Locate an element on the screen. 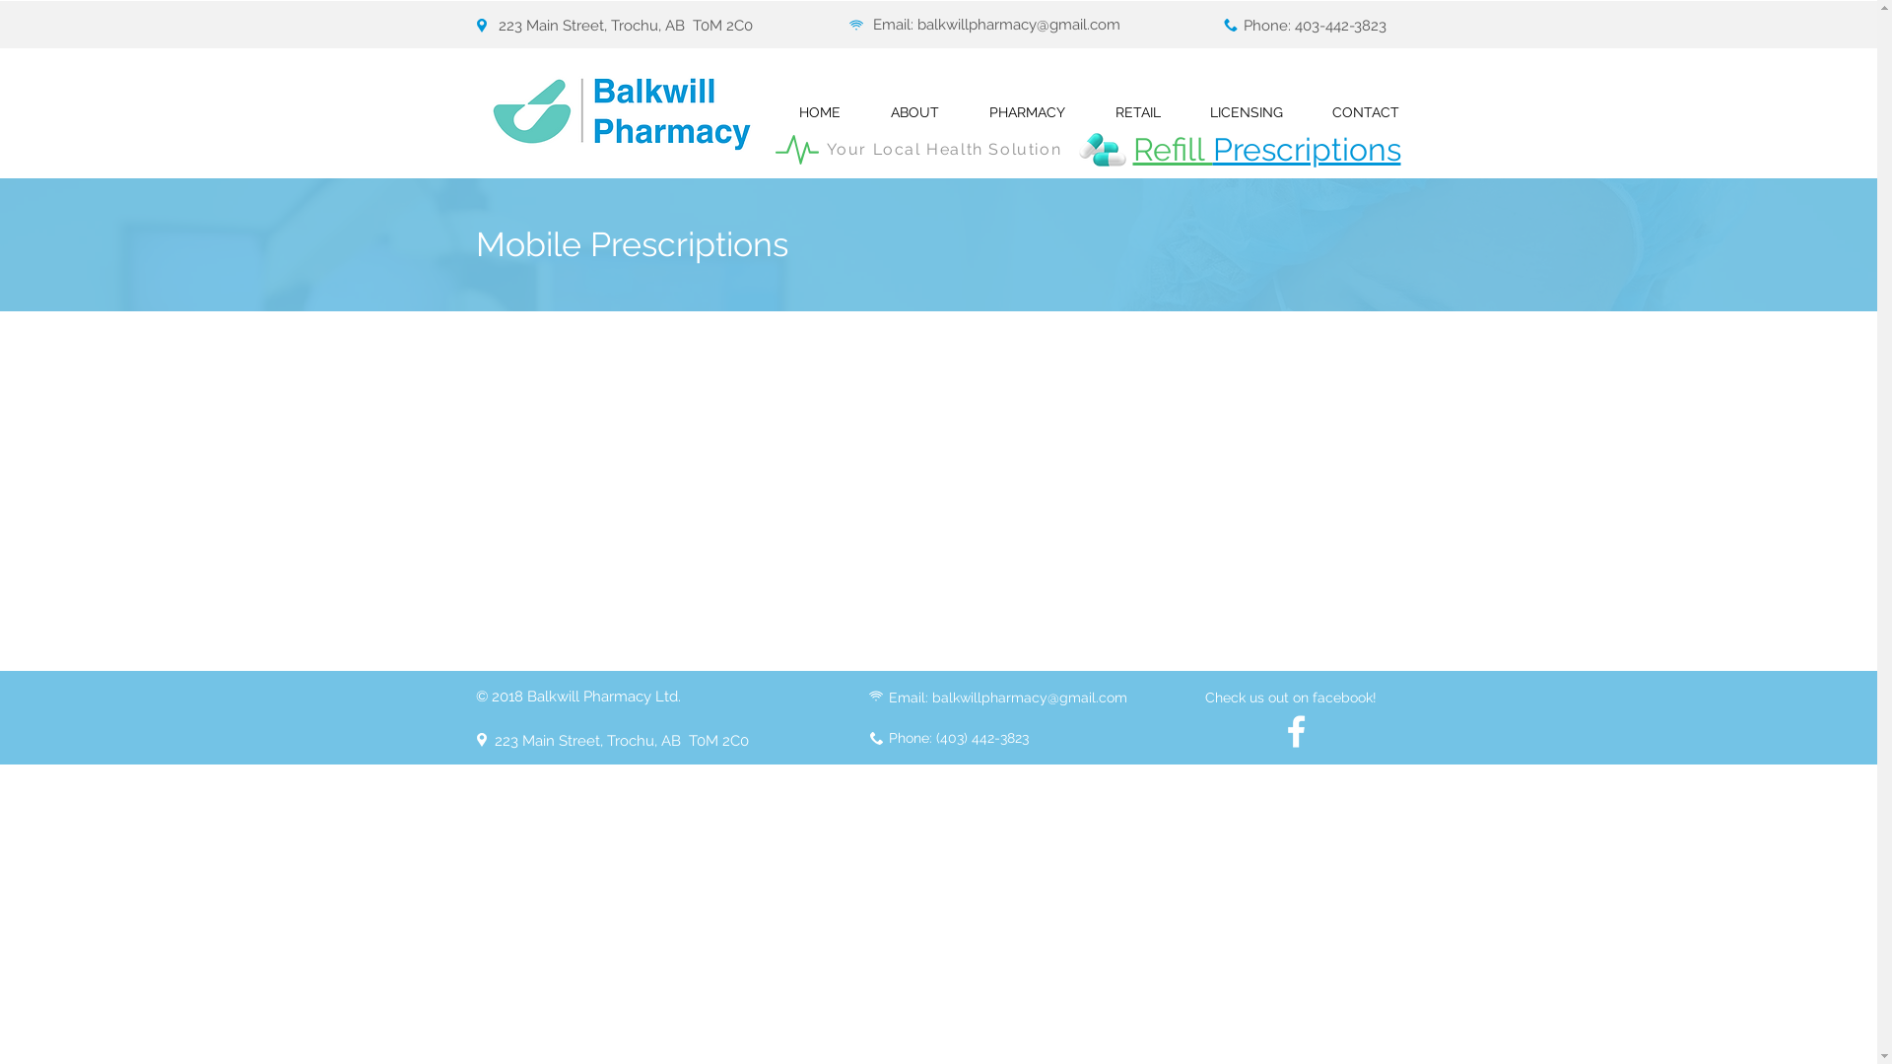  ABOUT is located at coordinates (914, 112).